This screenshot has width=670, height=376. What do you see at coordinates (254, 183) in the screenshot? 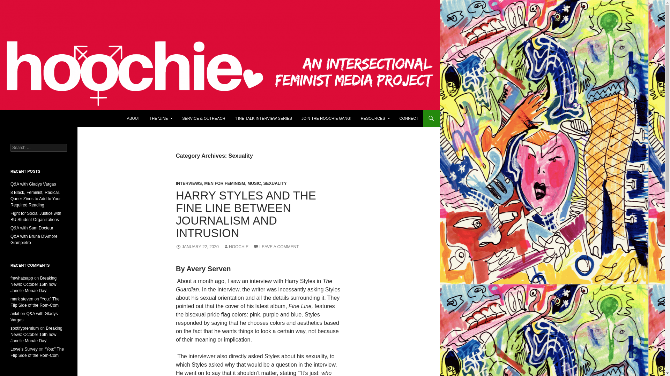
I see `MUSIC` at bounding box center [254, 183].